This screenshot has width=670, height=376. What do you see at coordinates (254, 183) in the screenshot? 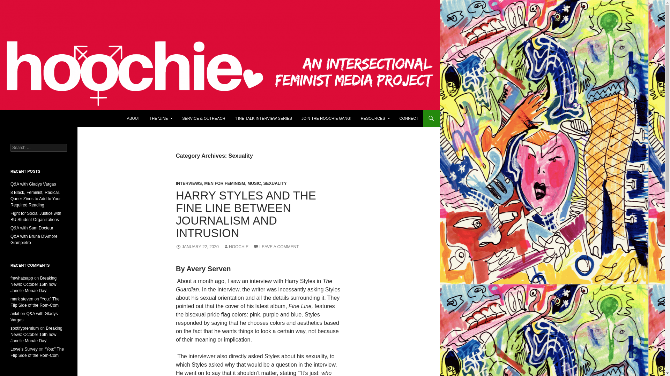
I see `MUSIC` at bounding box center [254, 183].